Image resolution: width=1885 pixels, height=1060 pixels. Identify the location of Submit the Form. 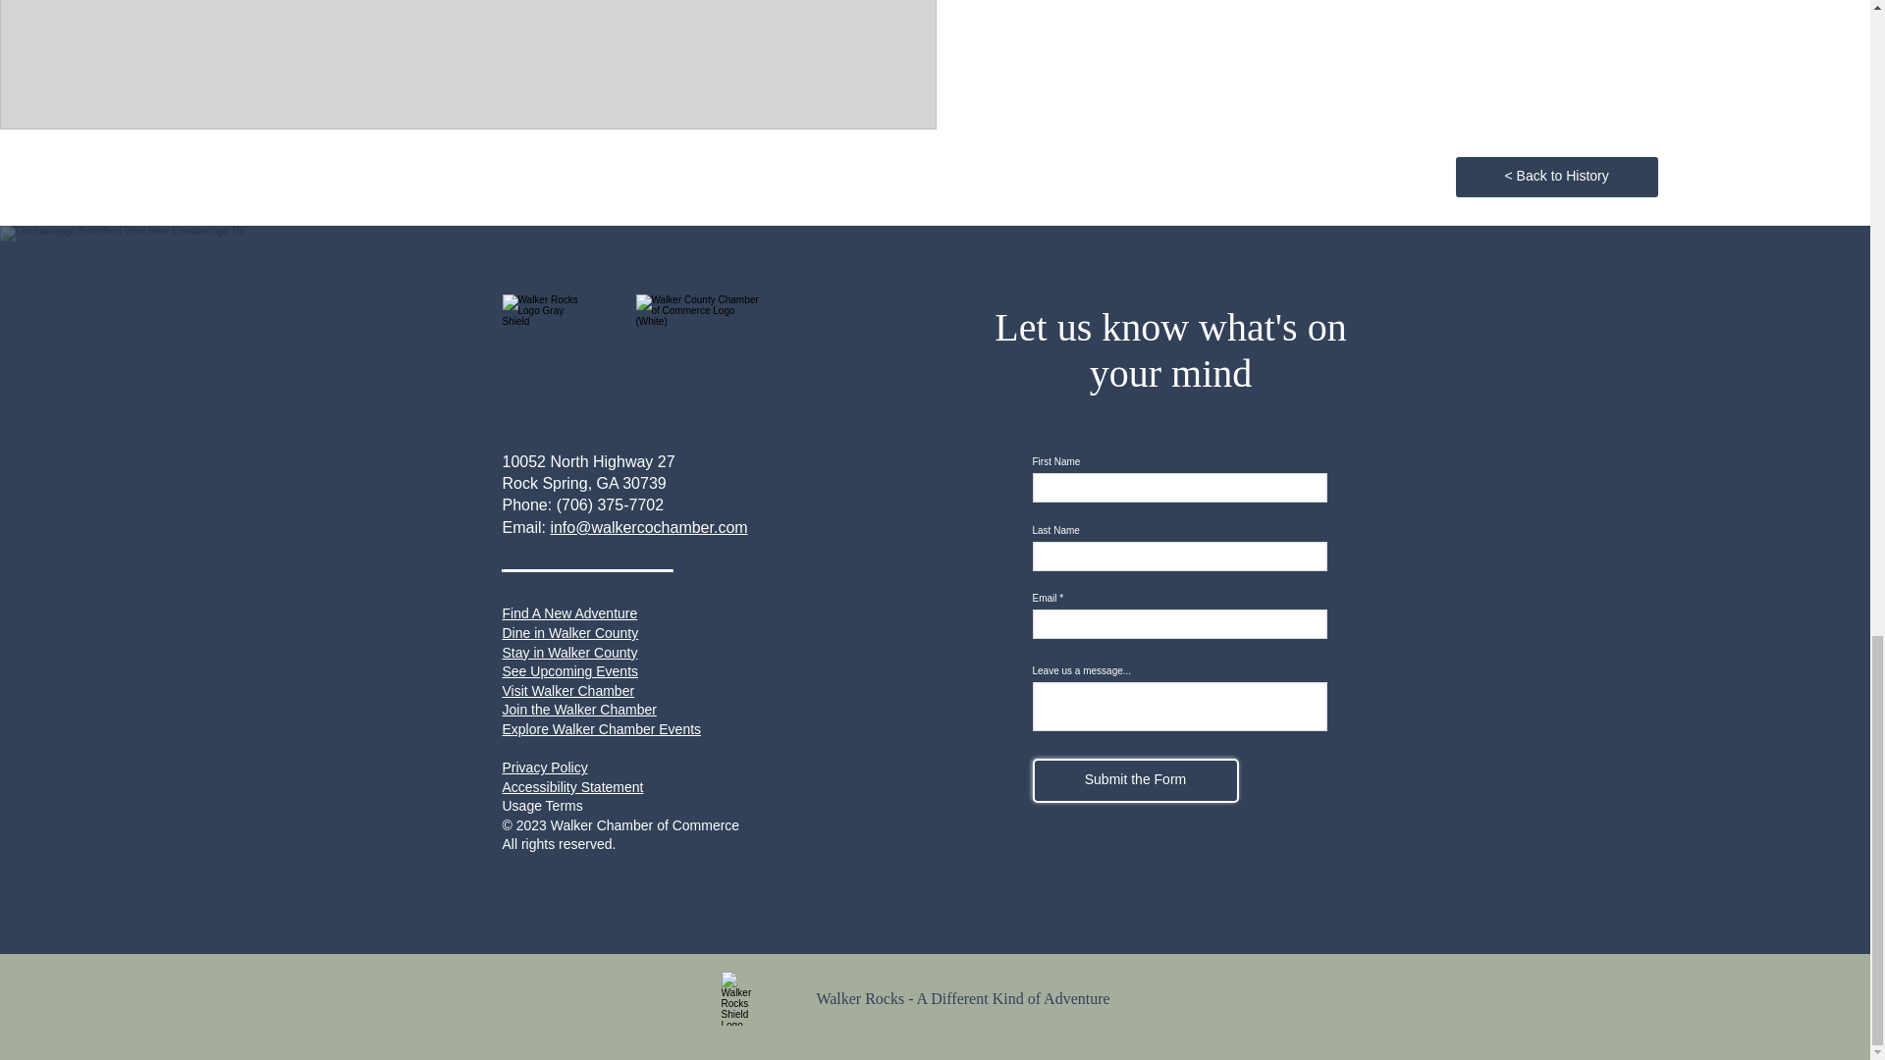
(1135, 780).